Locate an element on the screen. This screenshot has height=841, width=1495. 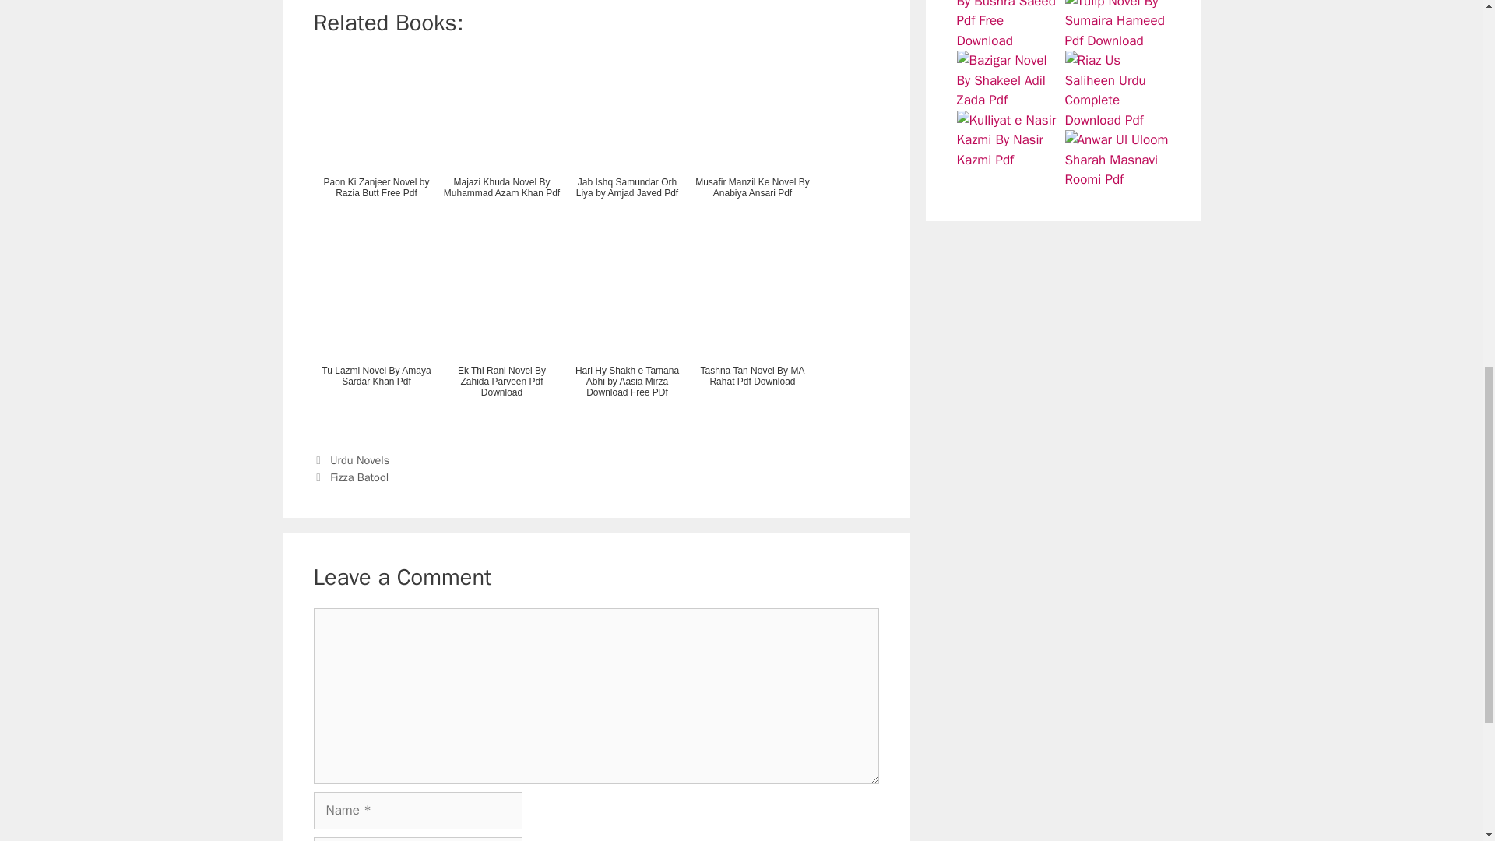
Tulip Novel By Sumaira Hameed Pdf Download is located at coordinates (1117, 25).